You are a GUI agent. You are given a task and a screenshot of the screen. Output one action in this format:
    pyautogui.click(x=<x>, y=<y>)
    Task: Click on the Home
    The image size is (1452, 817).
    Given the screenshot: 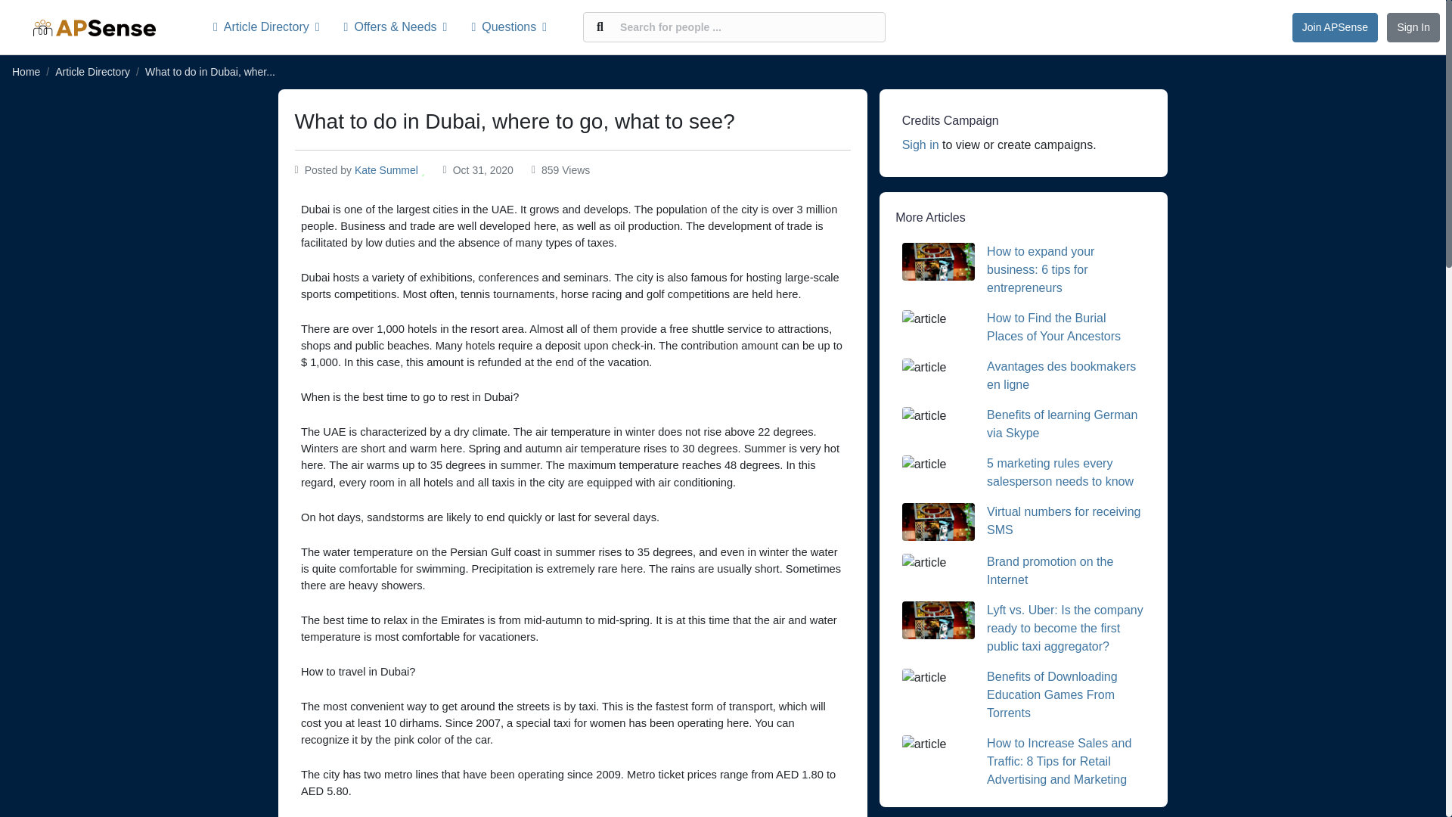 What is the action you would take?
    pyautogui.click(x=26, y=71)
    